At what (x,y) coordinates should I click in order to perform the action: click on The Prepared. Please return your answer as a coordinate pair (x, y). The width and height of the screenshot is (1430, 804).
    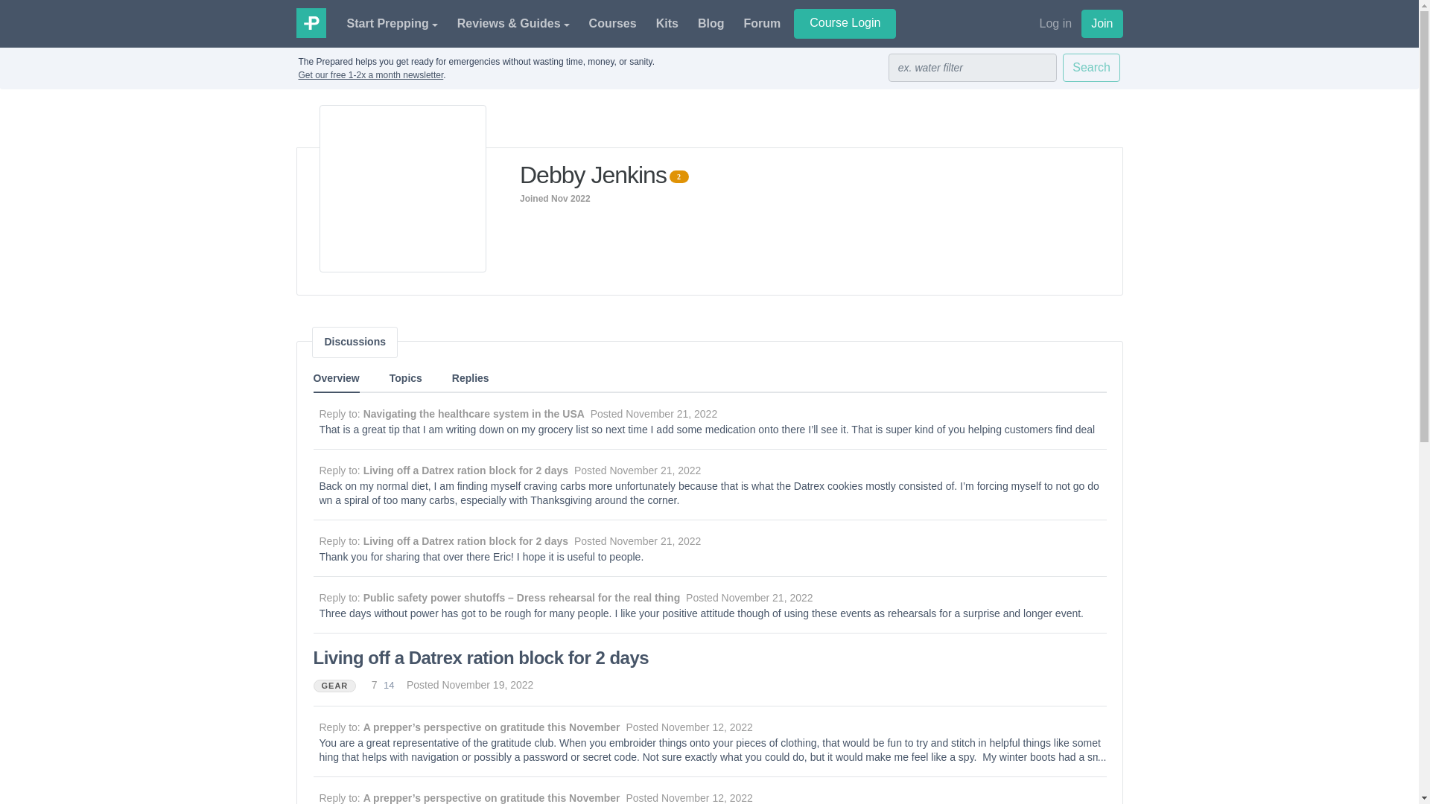
    Looking at the image, I should click on (311, 22).